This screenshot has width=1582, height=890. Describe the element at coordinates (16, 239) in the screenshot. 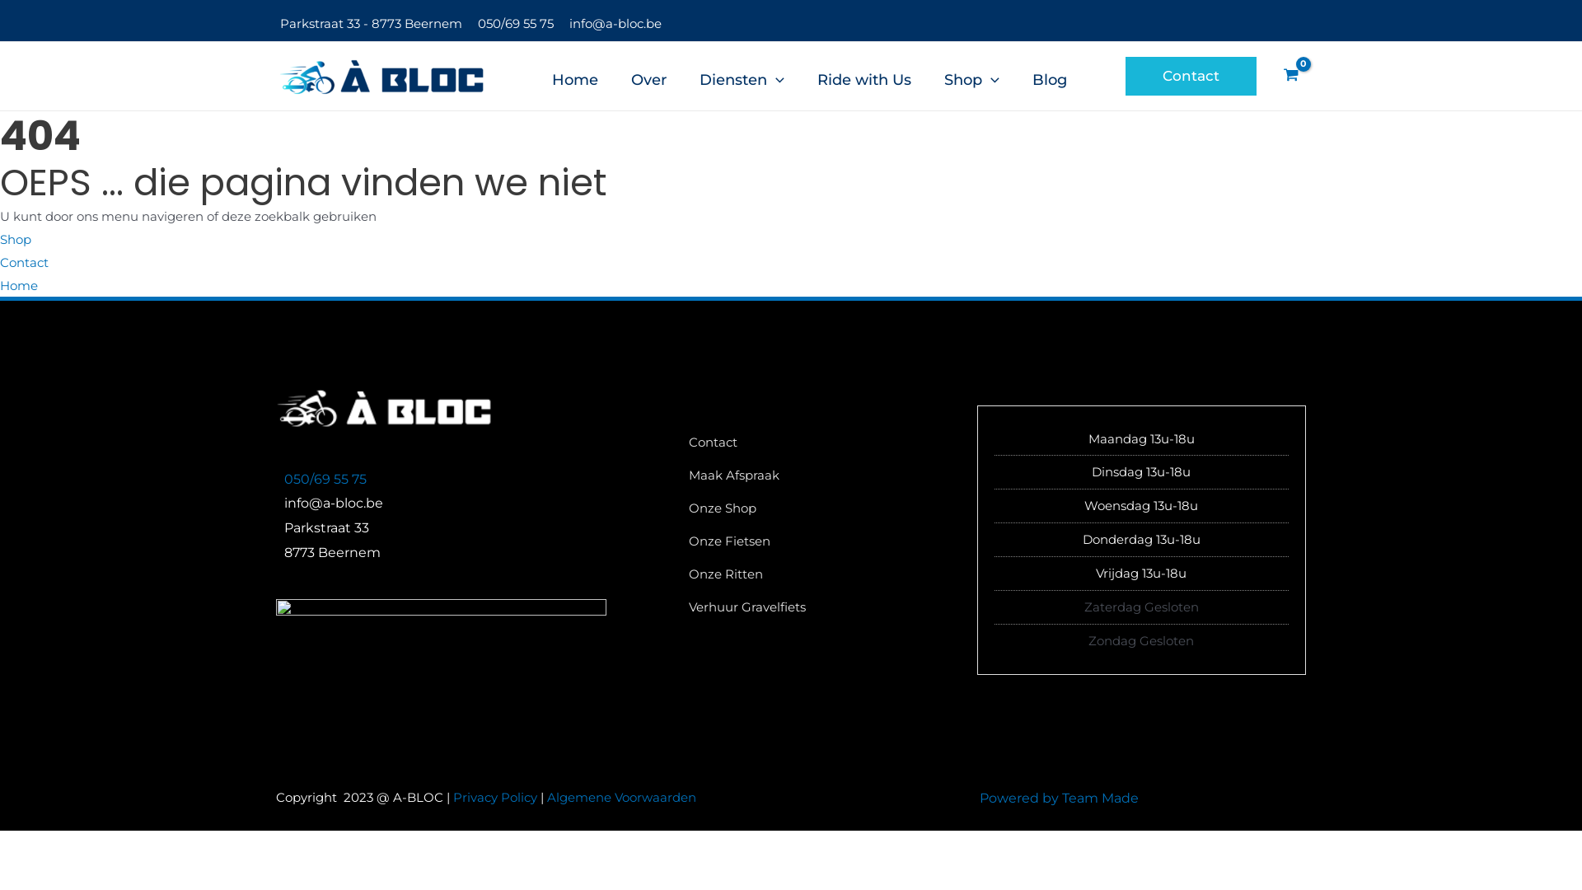

I see `Shop` at that location.